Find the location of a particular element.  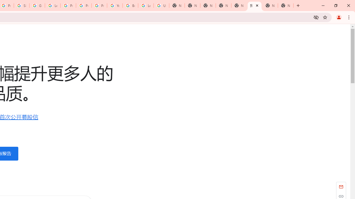

YouTube is located at coordinates (115, 6).